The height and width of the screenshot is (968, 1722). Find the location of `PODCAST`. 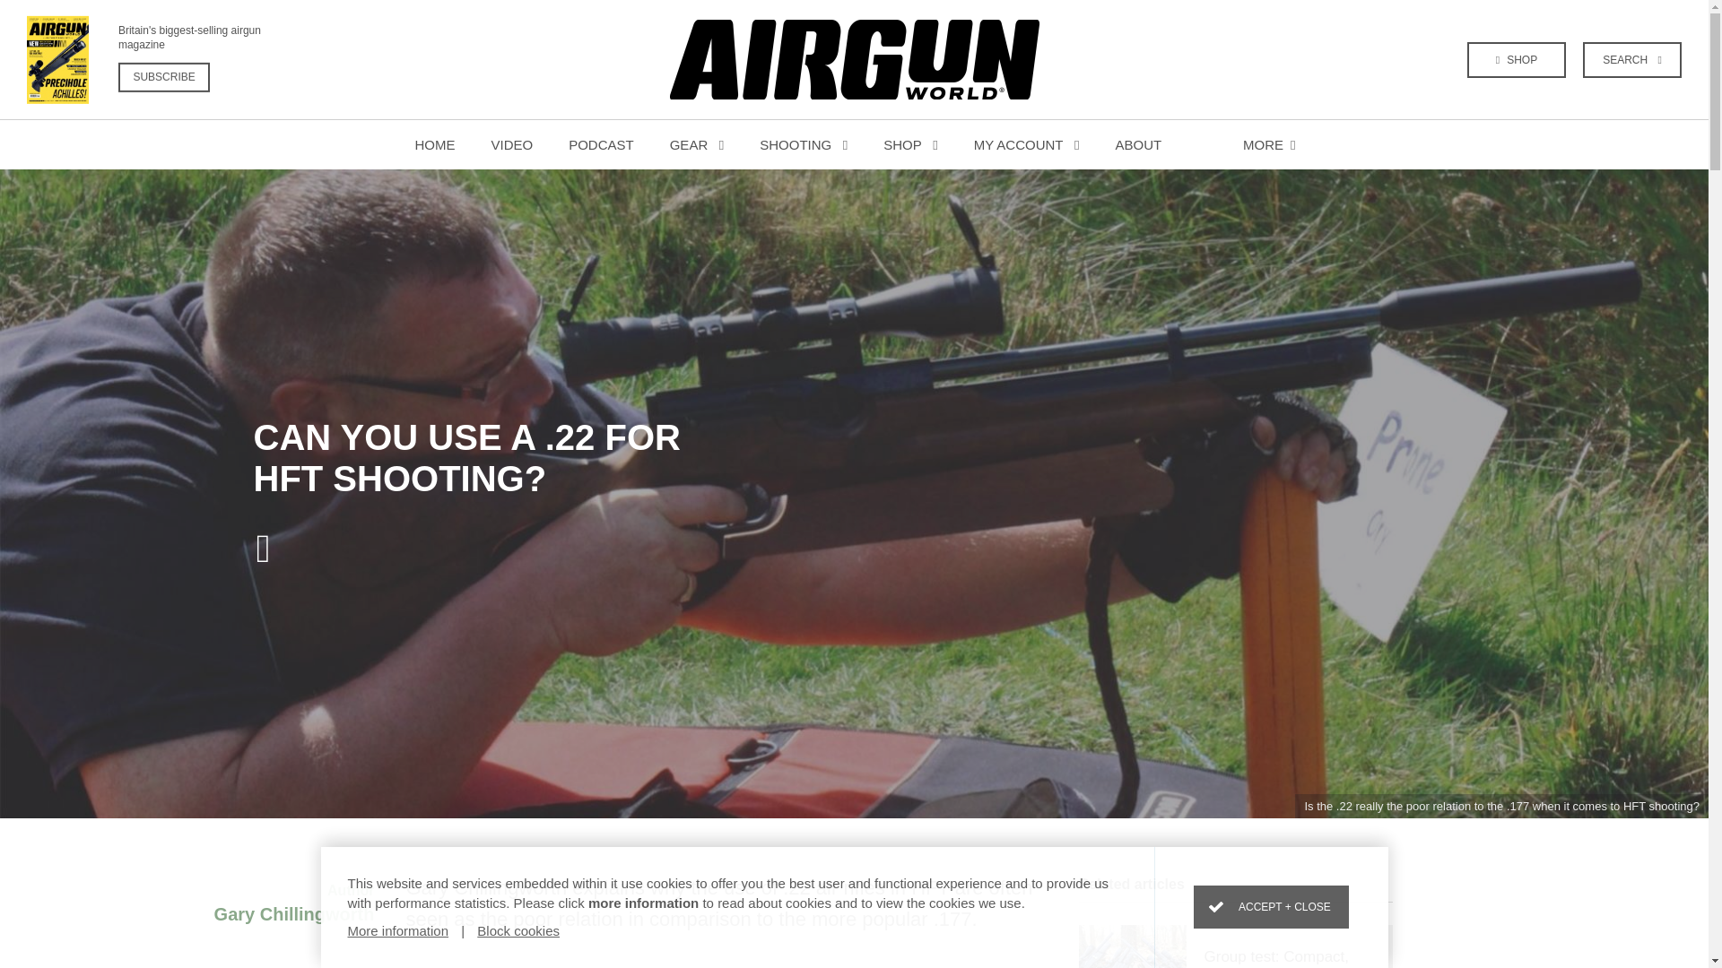

PODCAST is located at coordinates (804, 144).